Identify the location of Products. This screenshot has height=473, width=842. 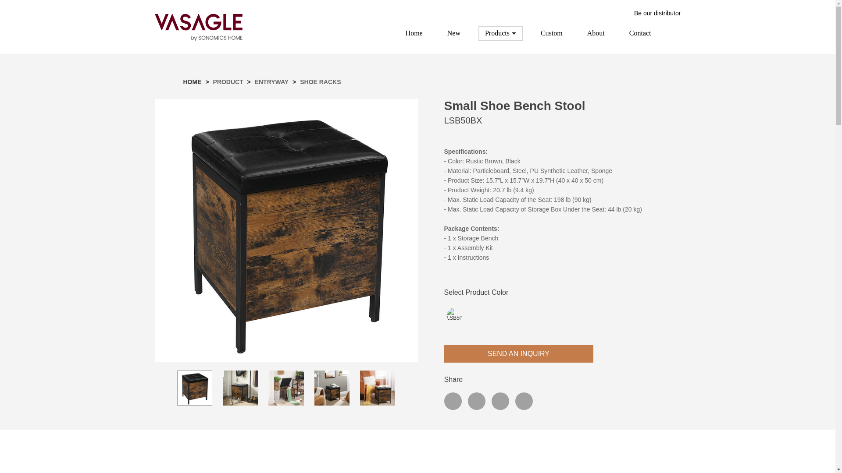
(453, 33).